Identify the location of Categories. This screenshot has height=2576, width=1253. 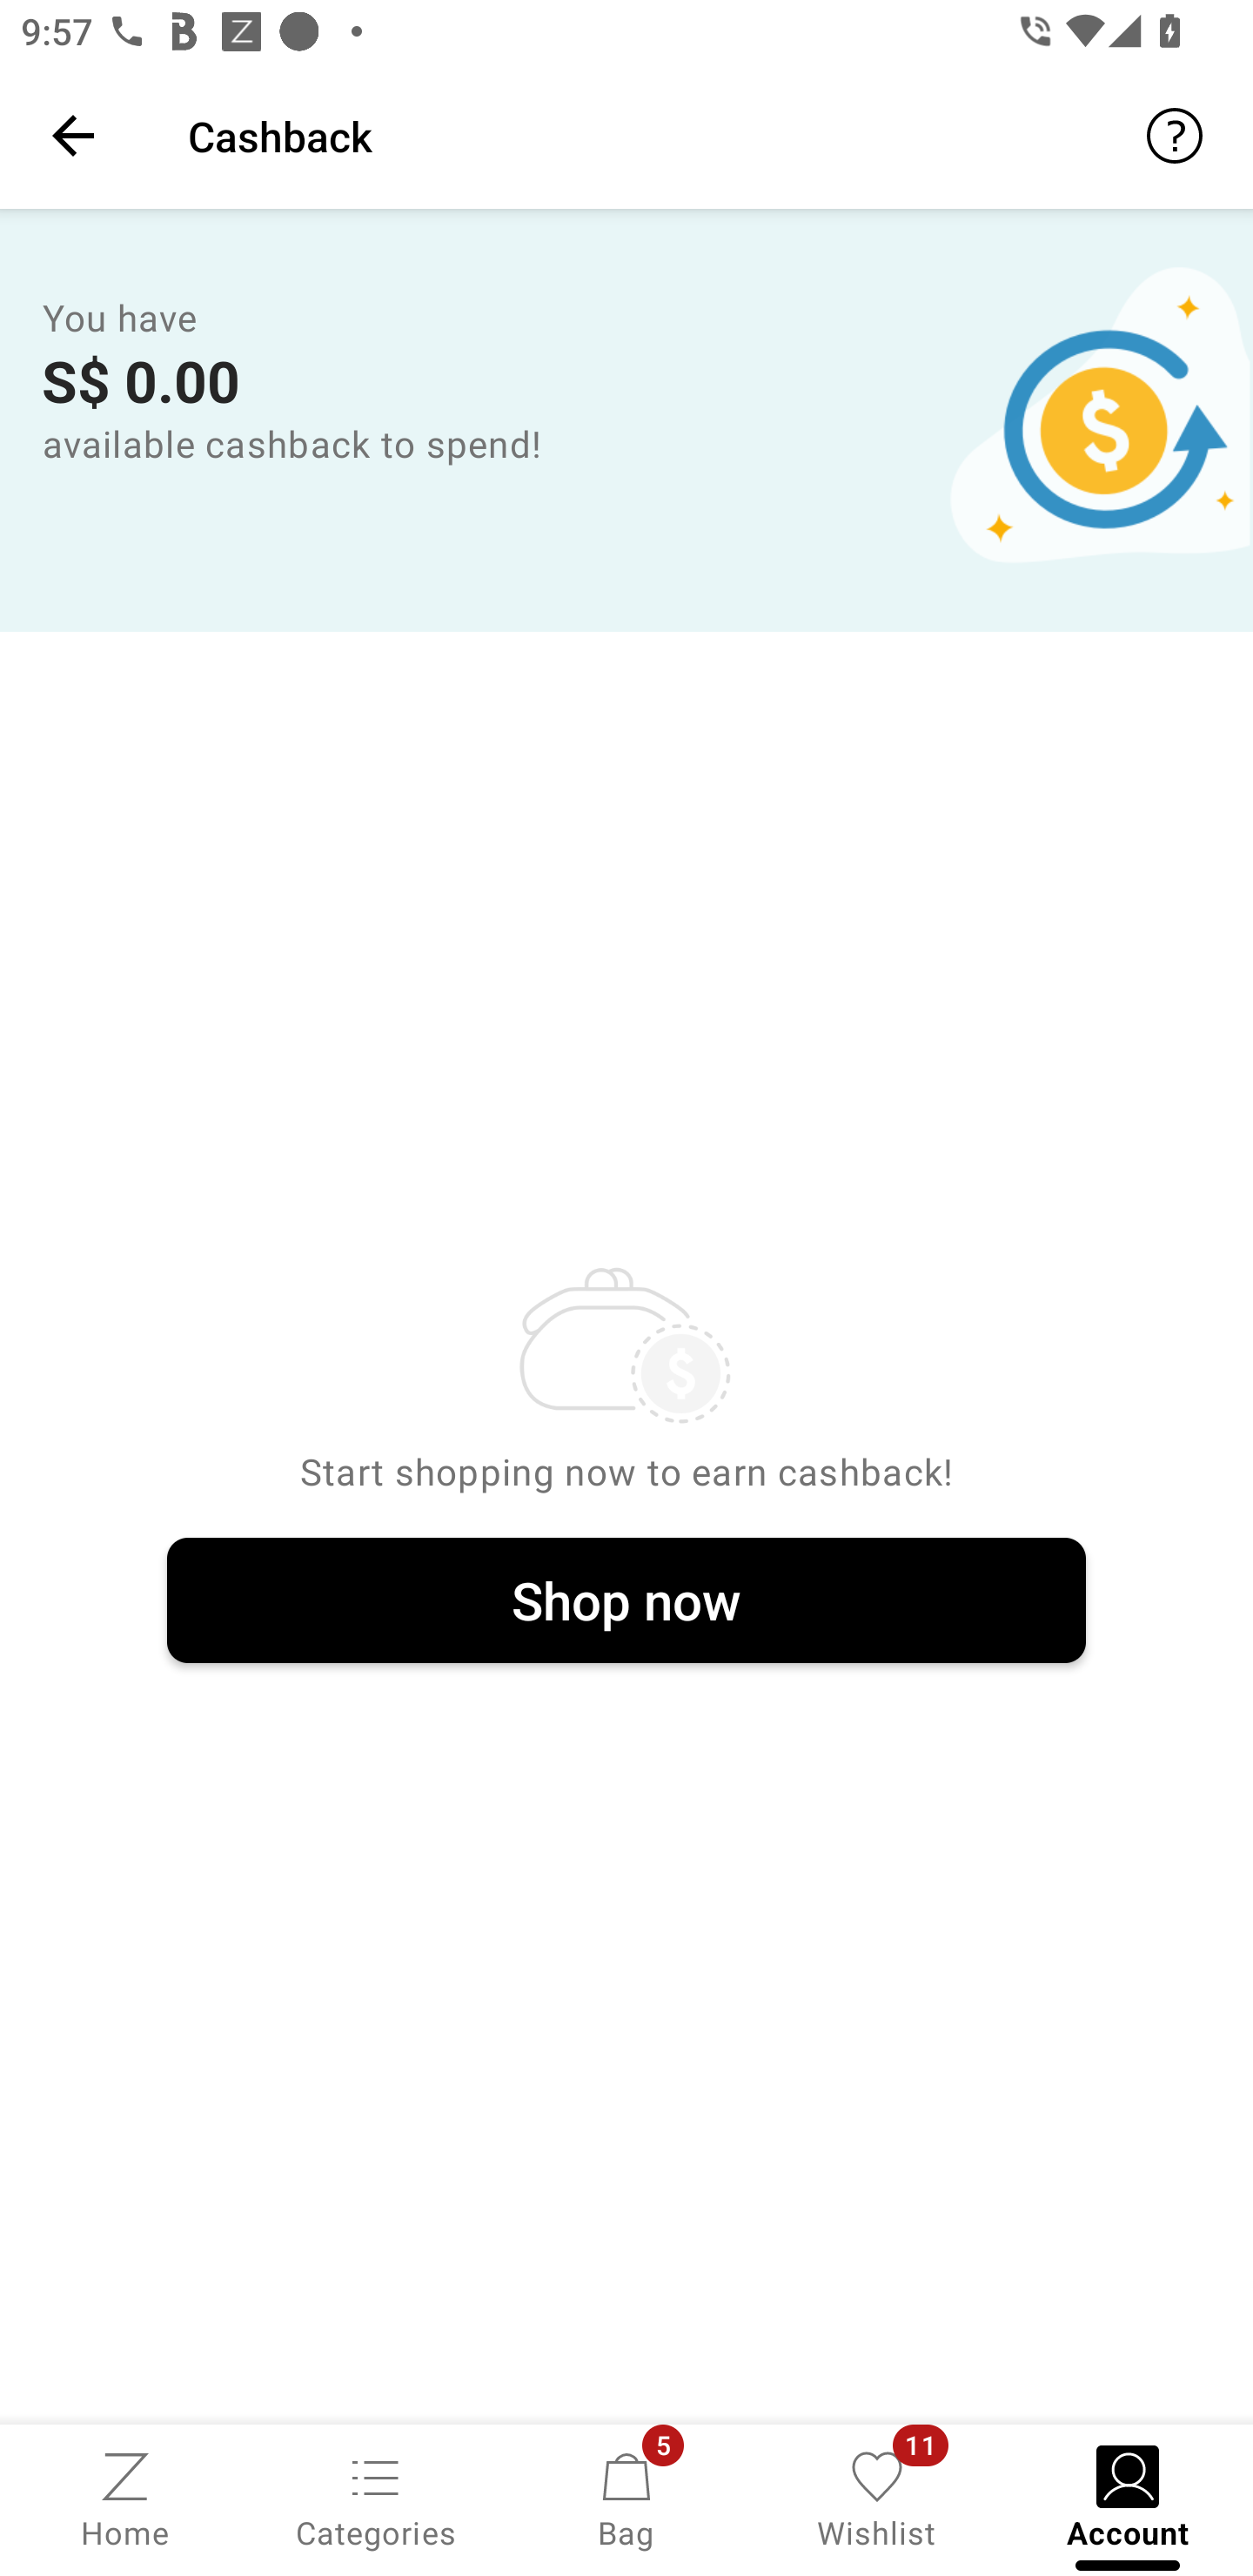
(376, 2498).